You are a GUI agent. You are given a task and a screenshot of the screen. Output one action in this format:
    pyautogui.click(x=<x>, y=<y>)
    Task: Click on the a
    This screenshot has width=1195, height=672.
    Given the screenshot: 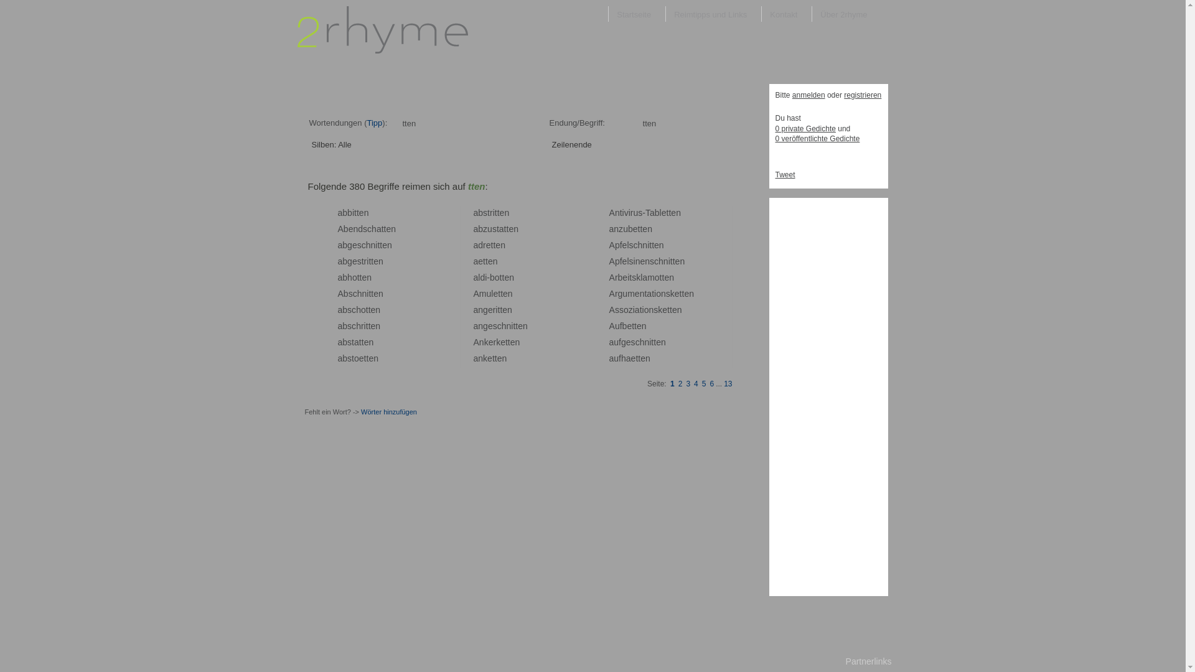 What is the action you would take?
    pyautogui.click(x=476, y=358)
    